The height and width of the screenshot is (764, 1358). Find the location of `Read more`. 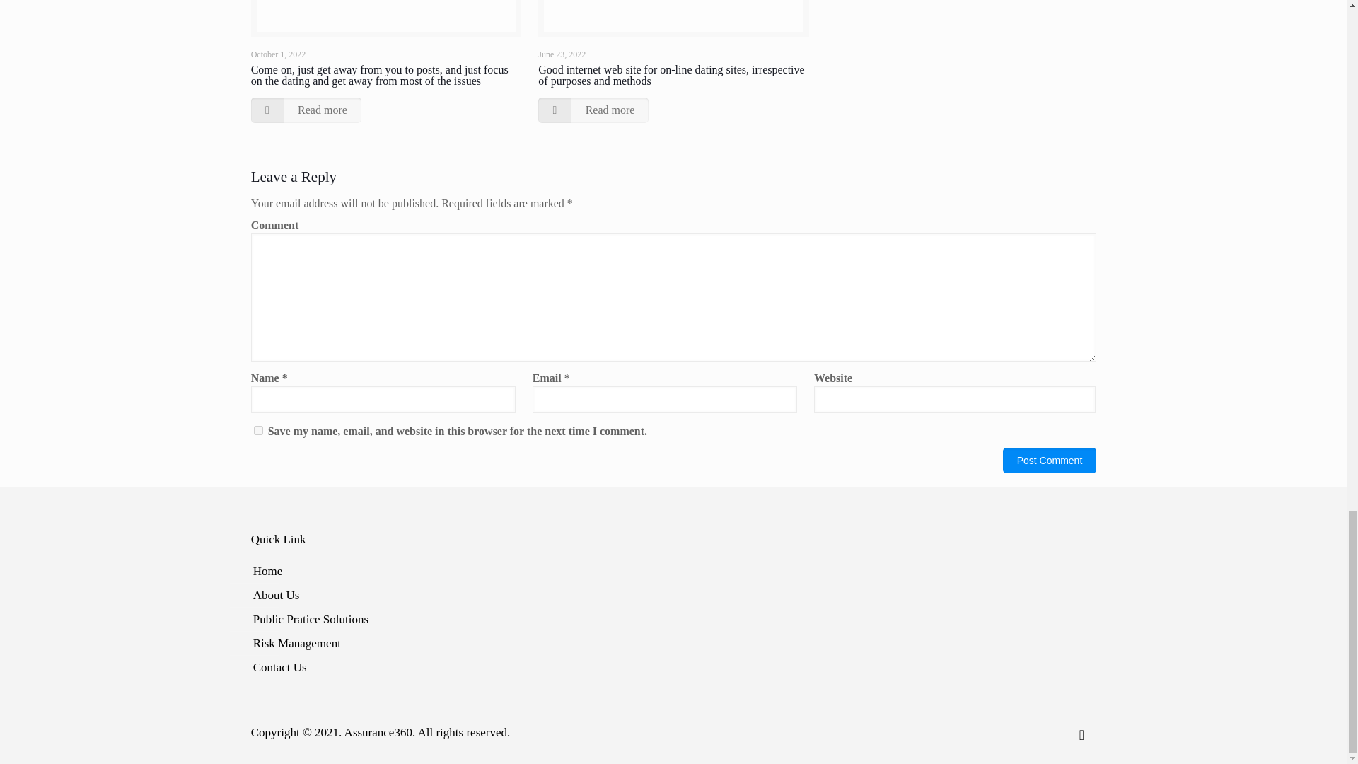

Read more is located at coordinates (306, 110).